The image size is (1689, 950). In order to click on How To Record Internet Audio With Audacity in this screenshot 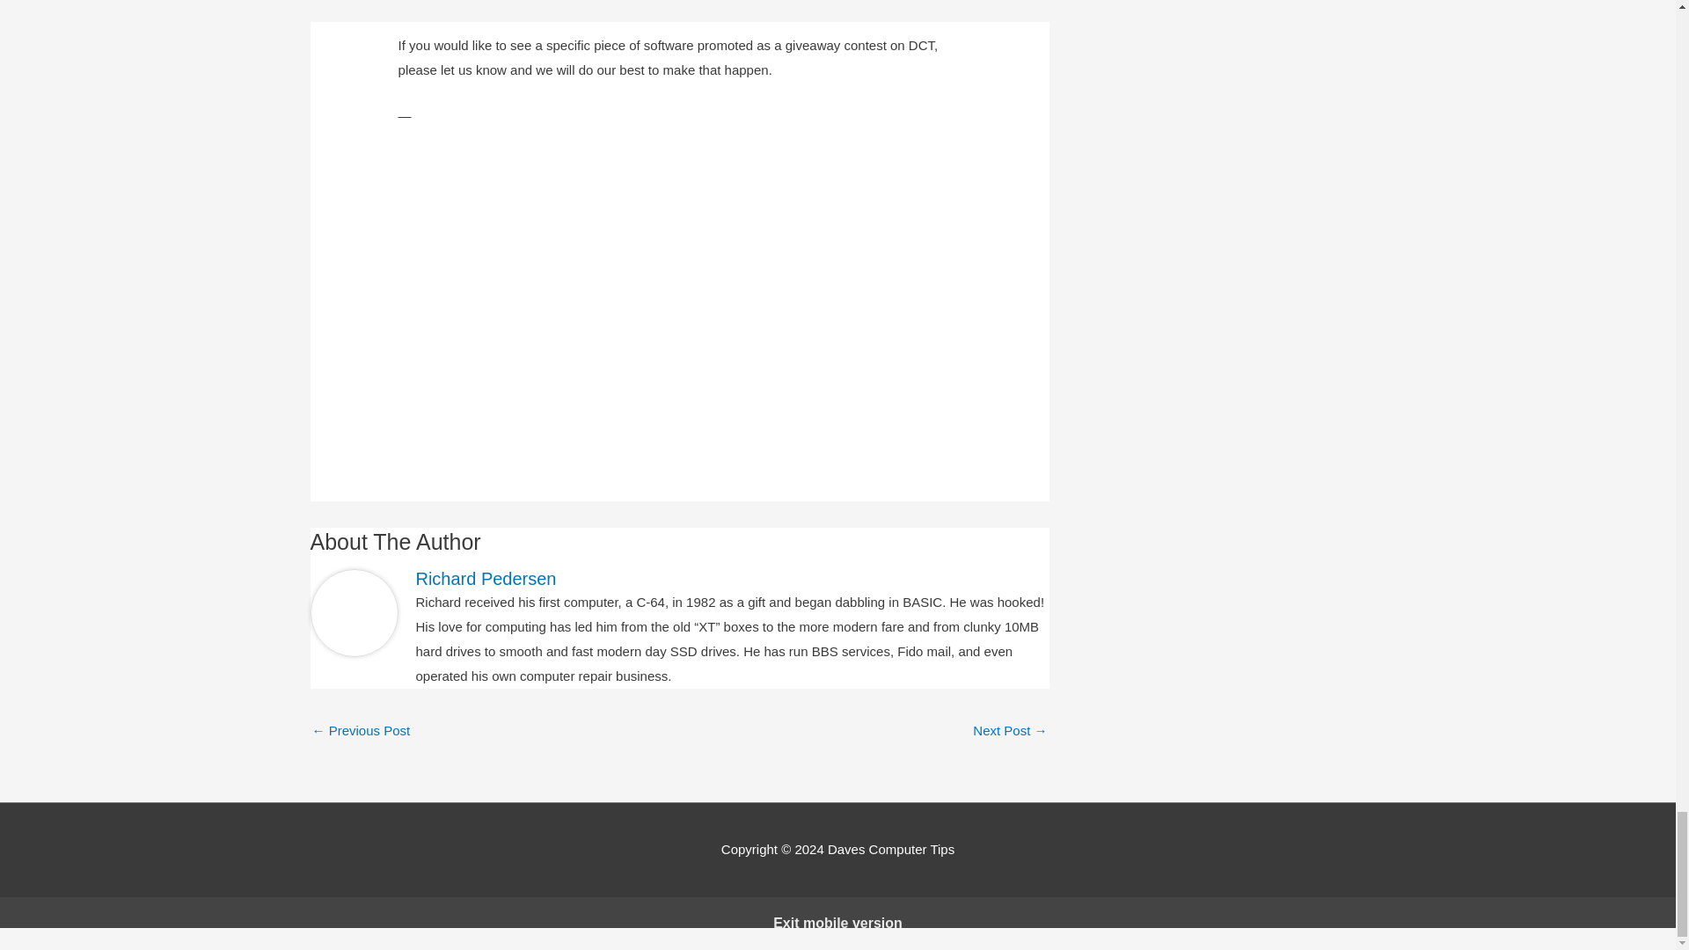, I will do `click(361, 732)`.